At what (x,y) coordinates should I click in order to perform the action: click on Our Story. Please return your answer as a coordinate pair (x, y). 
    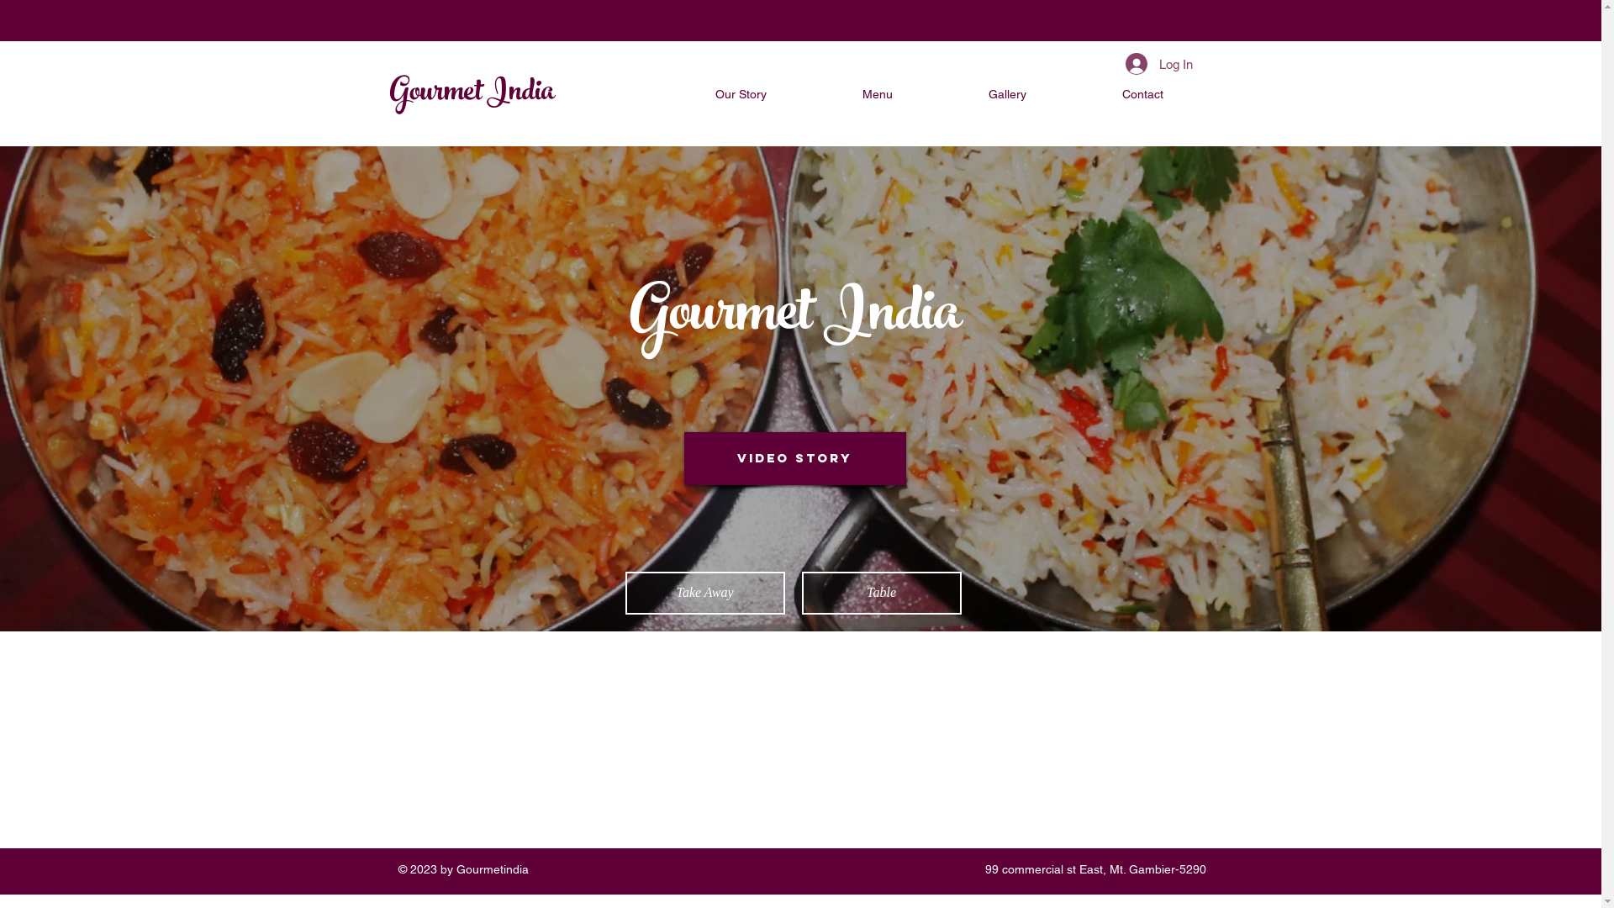
    Looking at the image, I should click on (741, 94).